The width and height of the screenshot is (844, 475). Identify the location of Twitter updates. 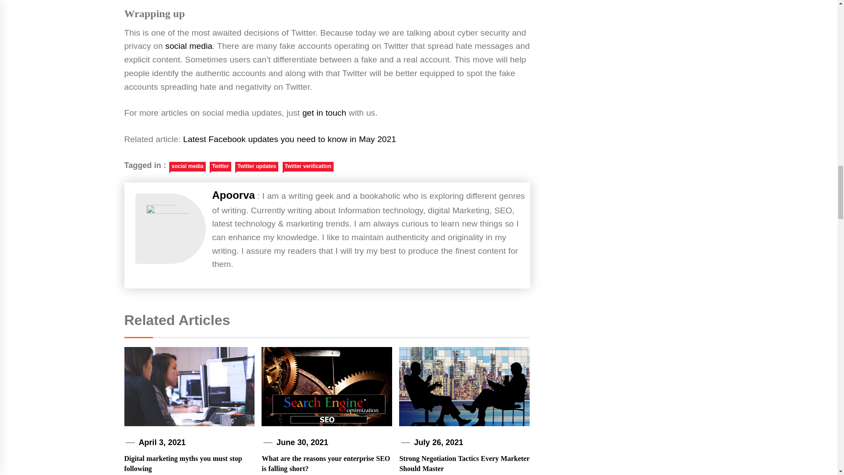
(257, 166).